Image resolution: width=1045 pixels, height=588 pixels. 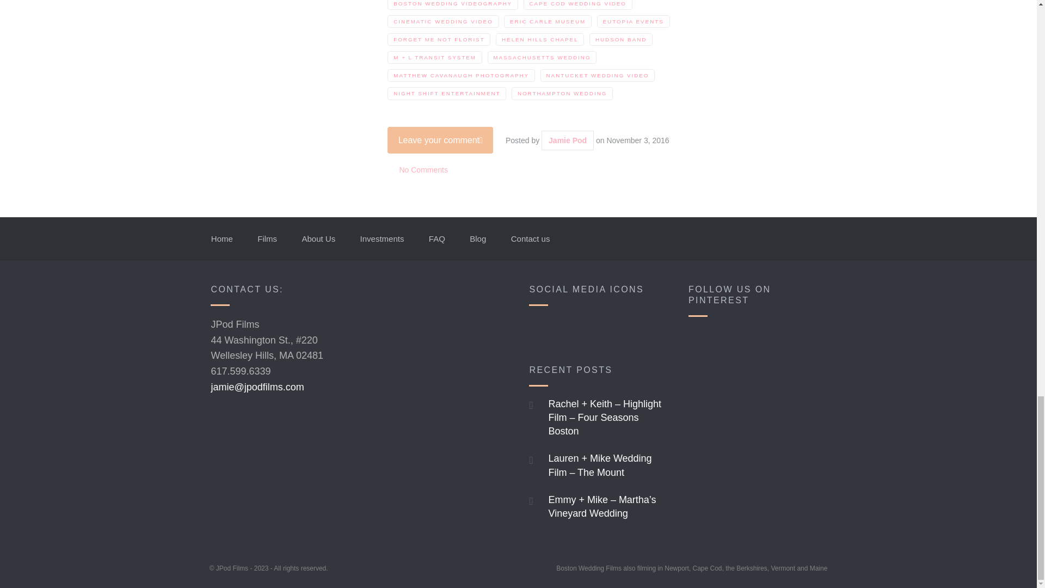 I want to click on Visit Us On Youtube, so click(x=569, y=329).